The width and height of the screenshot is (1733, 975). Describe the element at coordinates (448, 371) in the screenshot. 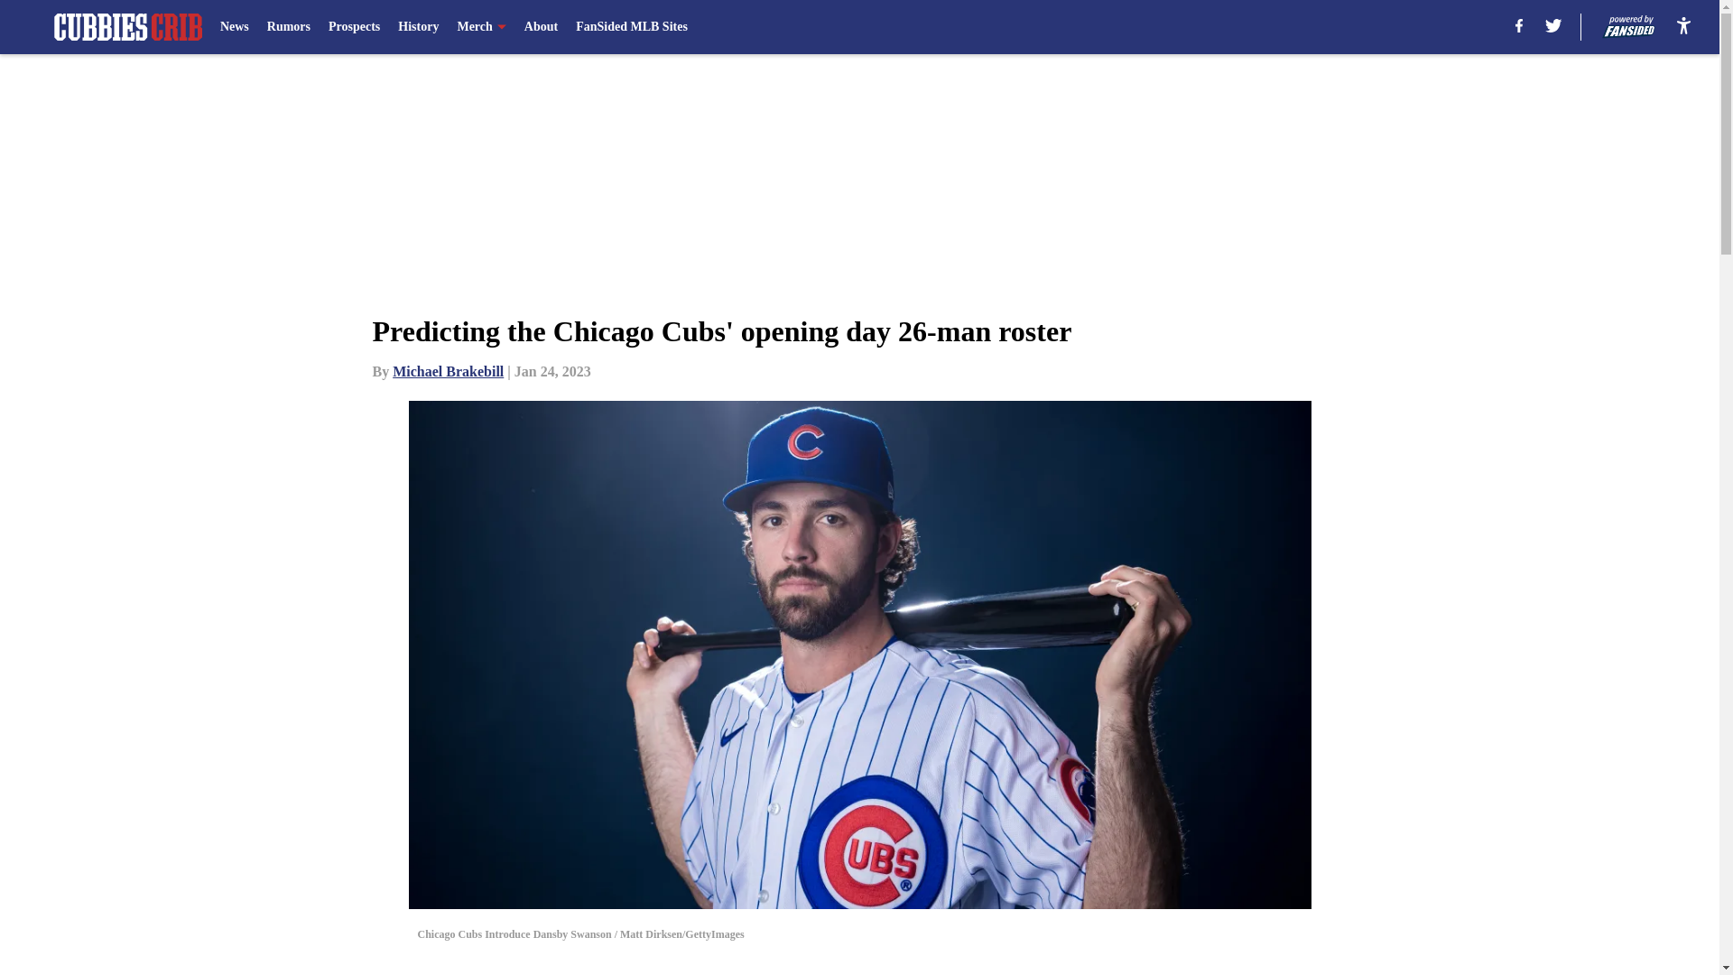

I see `Michael Brakebill` at that location.